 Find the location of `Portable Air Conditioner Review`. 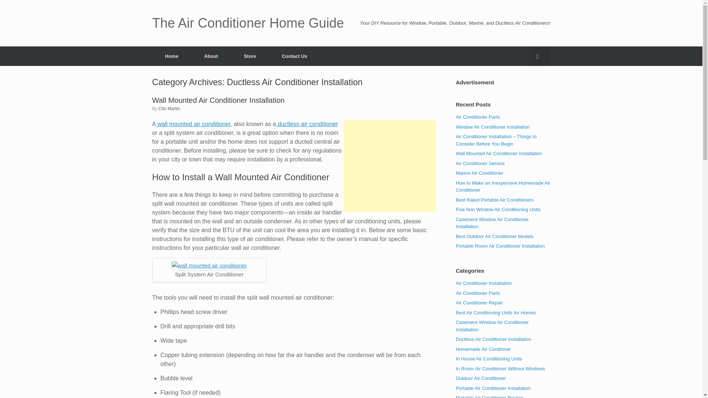

Portable Air Conditioner Review is located at coordinates (490, 397).